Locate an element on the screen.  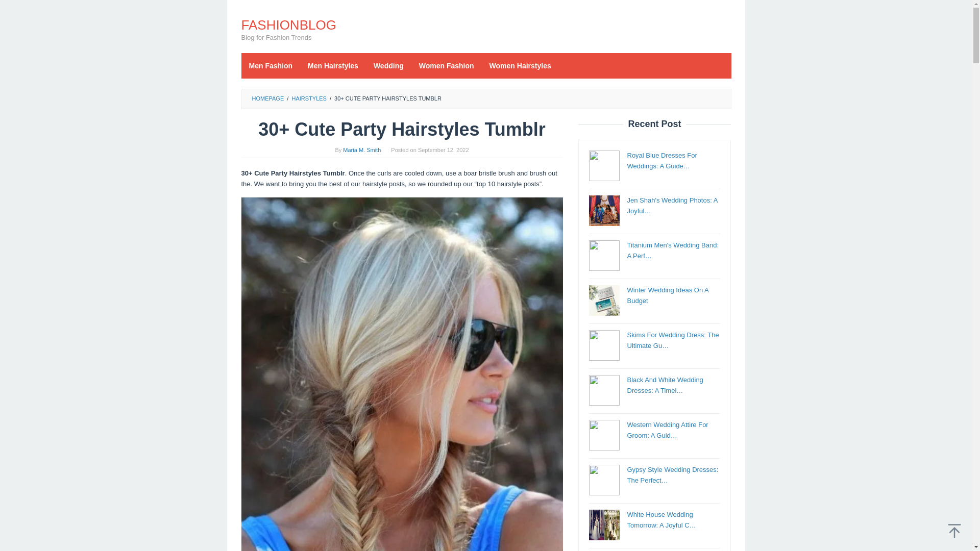
Winter Wedding Ideas On A Budget is located at coordinates (667, 295).